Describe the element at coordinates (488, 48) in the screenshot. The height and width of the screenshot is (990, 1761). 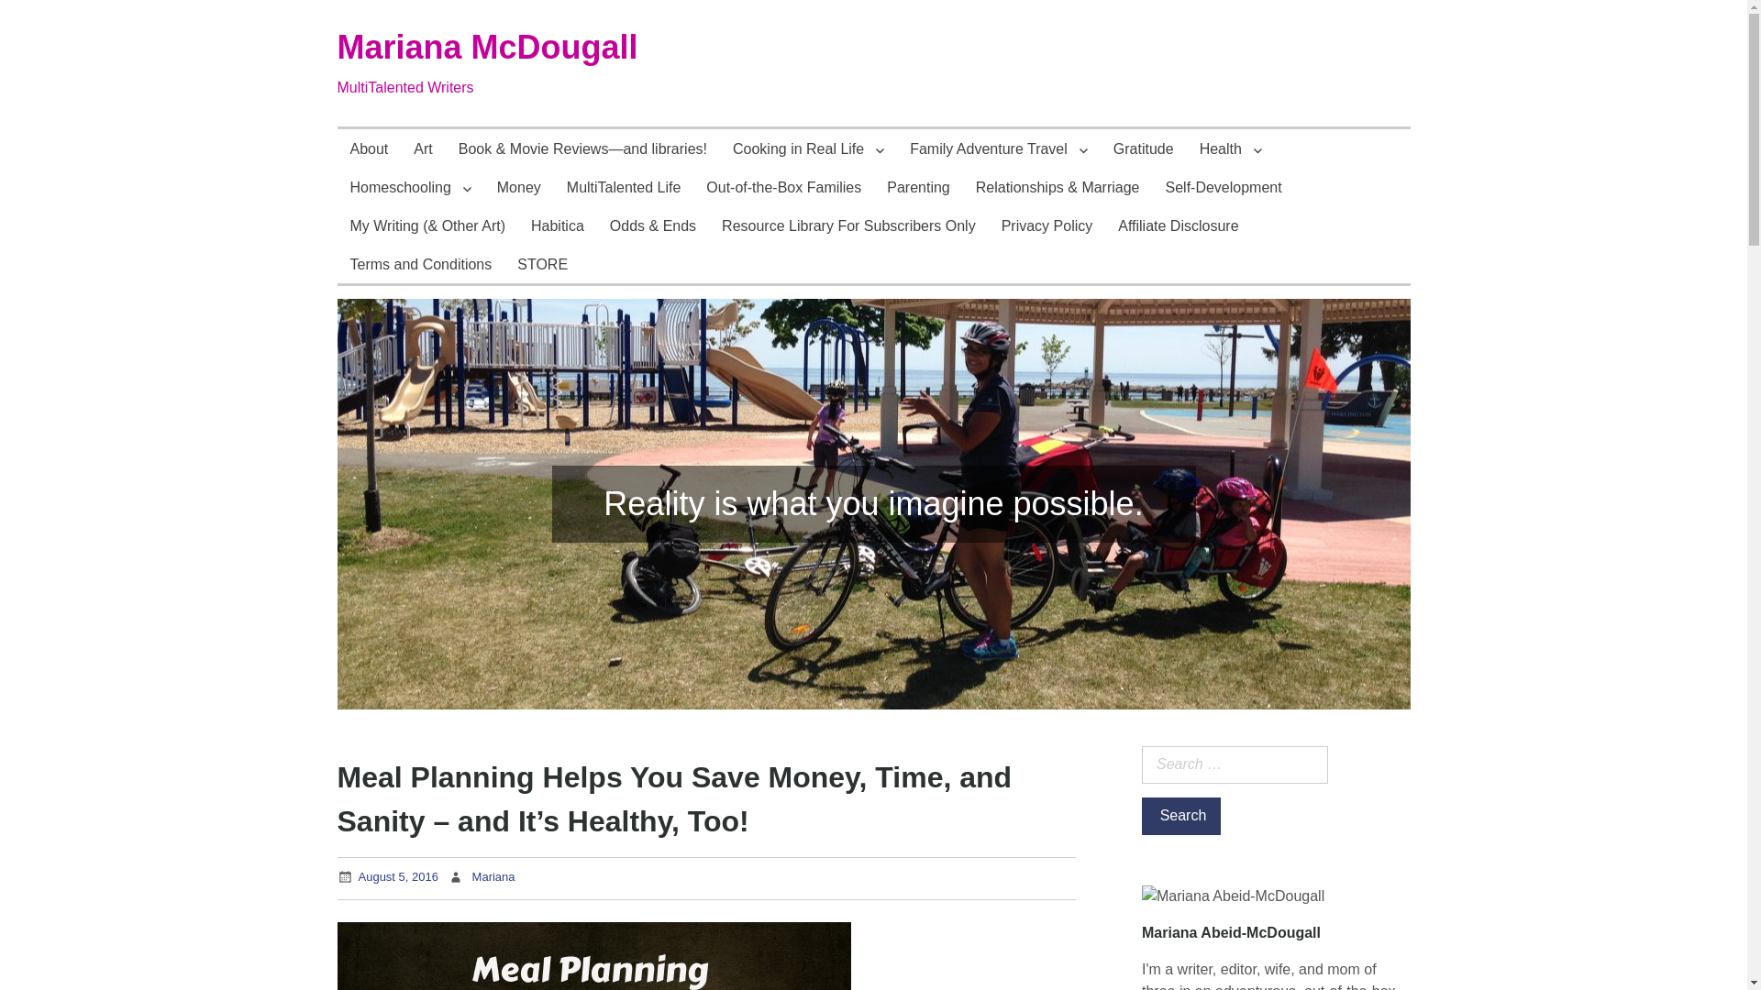
I see `Mariana McDougall` at that location.